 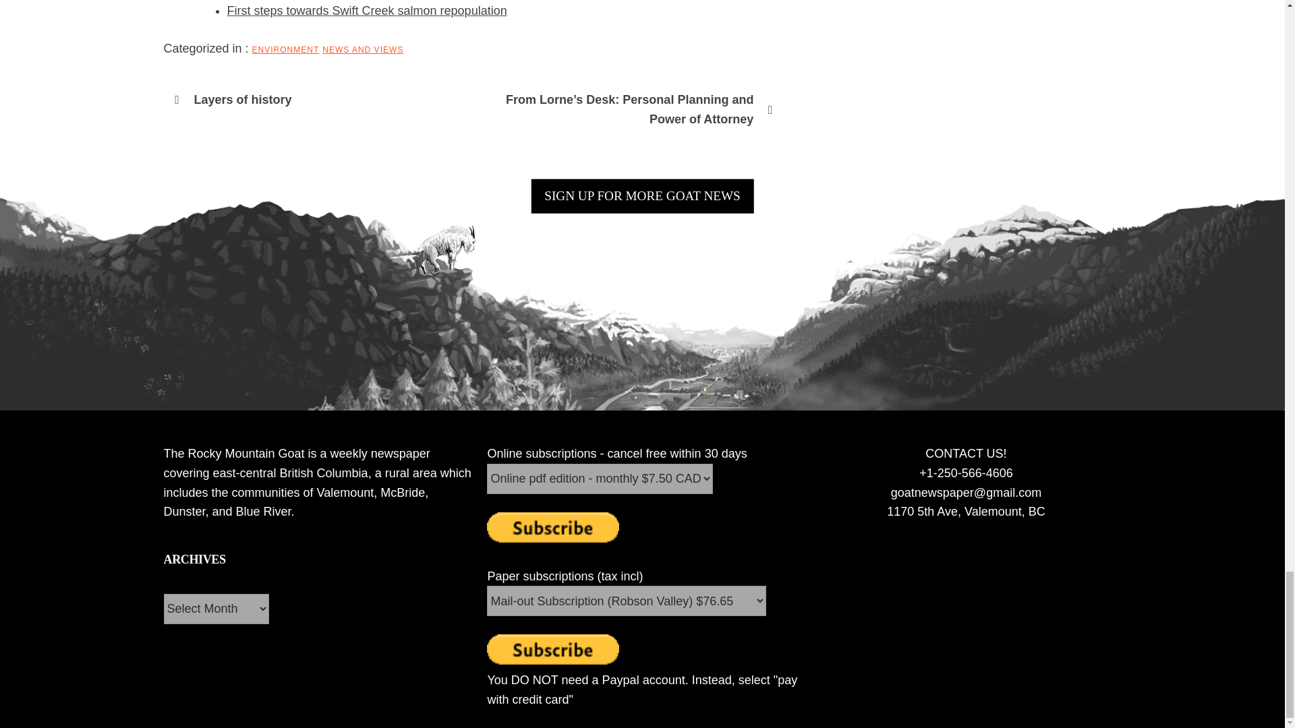 What do you see at coordinates (552, 527) in the screenshot?
I see `PayPal - The safer, easier way to pay online!` at bounding box center [552, 527].